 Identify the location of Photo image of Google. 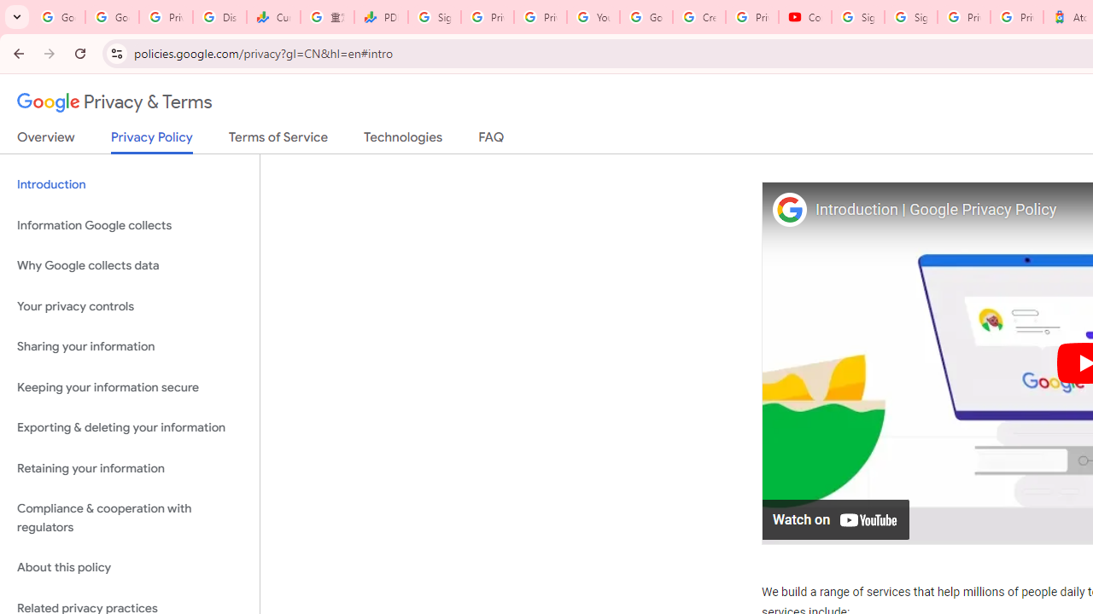
(789, 208).